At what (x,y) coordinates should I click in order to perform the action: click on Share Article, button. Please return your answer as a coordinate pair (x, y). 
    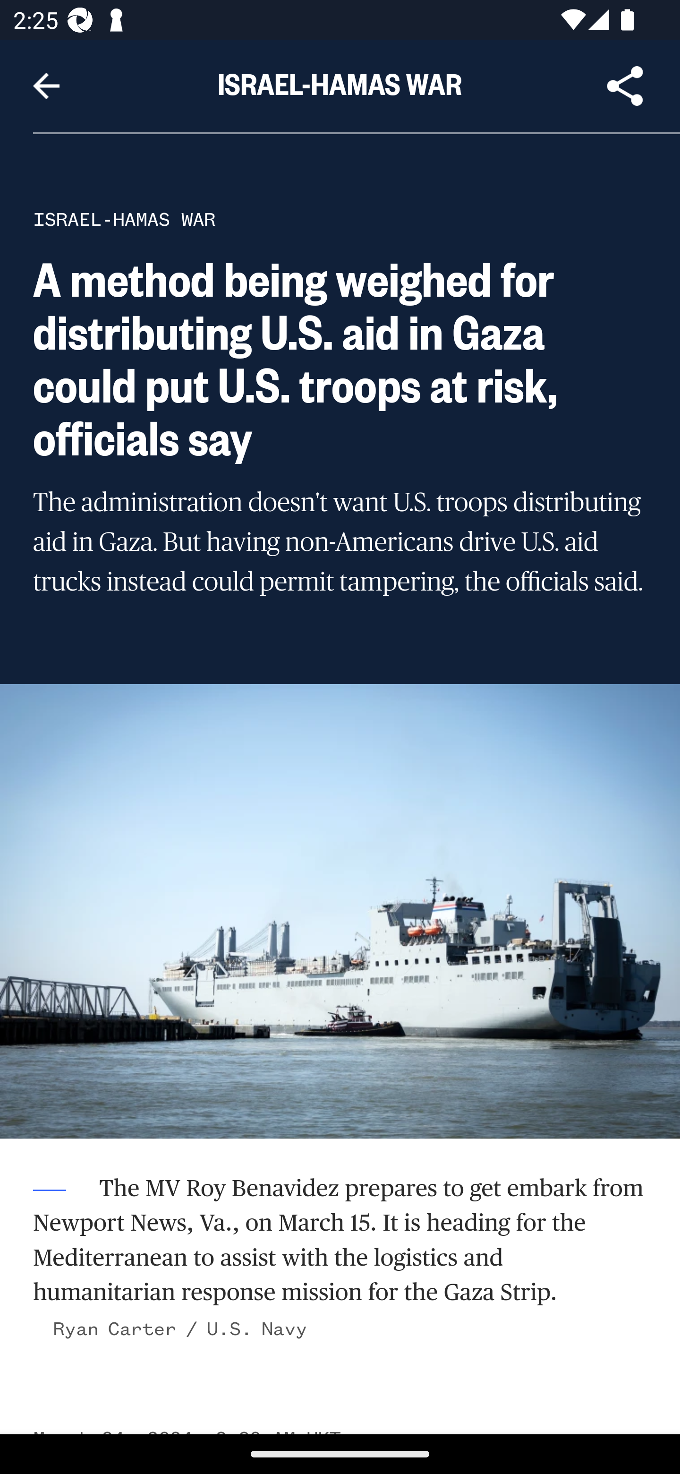
    Looking at the image, I should click on (625, 86).